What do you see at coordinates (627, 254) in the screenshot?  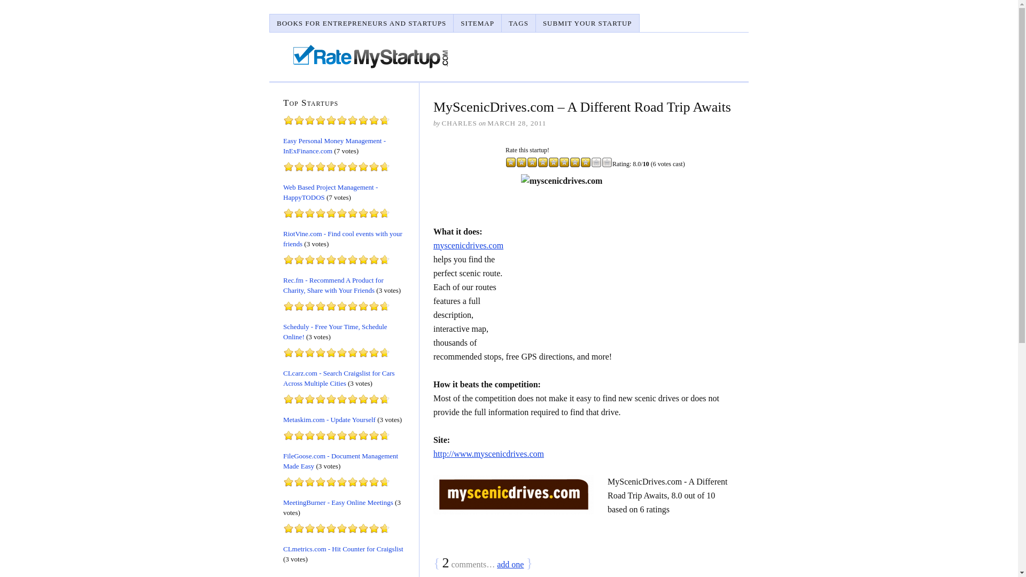 I see `myscenicdrives.com` at bounding box center [627, 254].